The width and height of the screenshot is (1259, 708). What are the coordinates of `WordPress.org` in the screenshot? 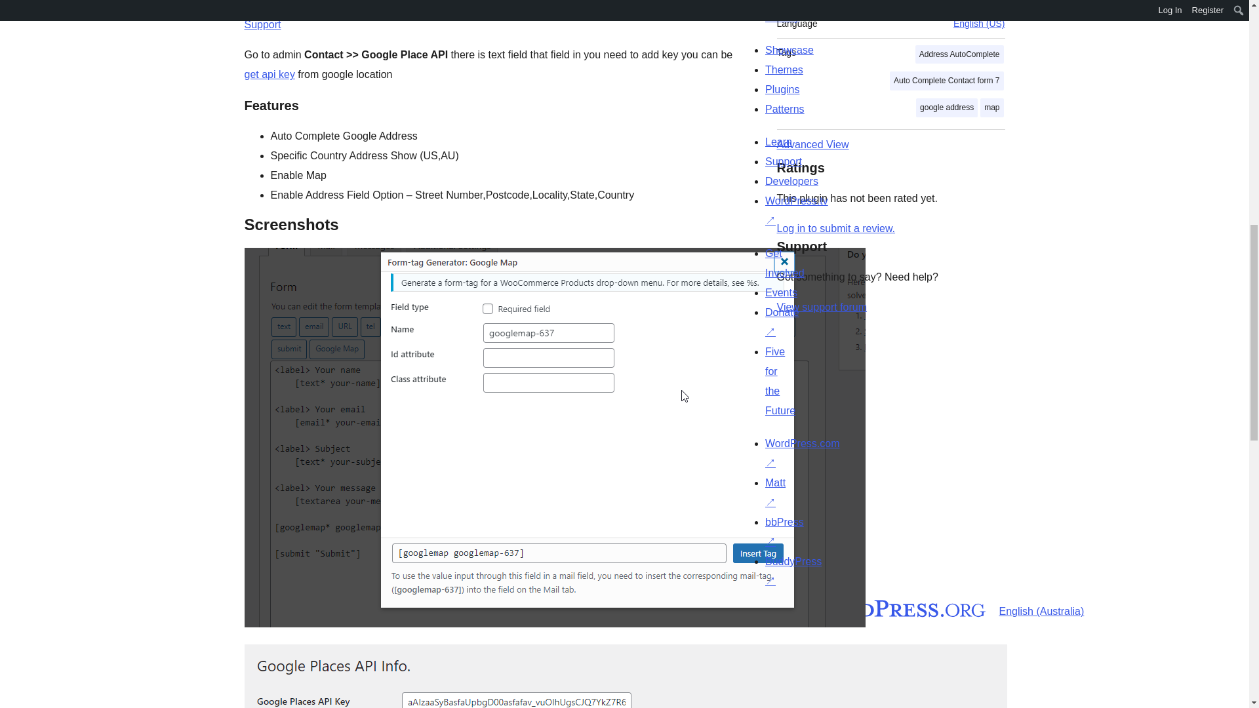 It's located at (877, 608).